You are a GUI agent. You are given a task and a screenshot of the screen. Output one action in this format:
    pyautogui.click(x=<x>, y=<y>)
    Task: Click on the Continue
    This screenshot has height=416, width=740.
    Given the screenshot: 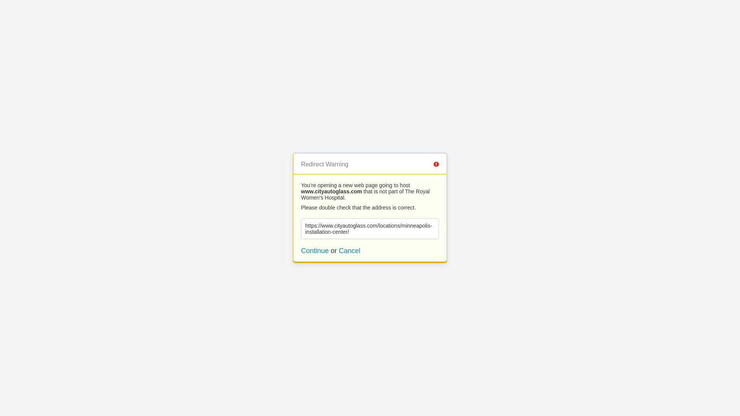 What is the action you would take?
    pyautogui.click(x=315, y=251)
    